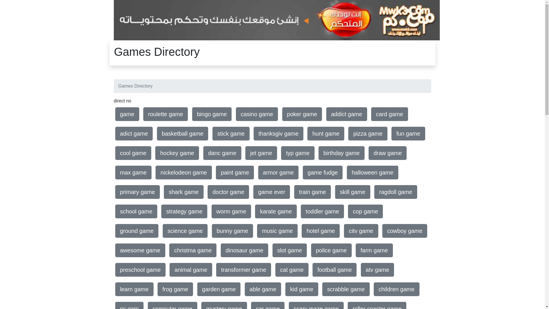 This screenshot has height=309, width=549. I want to click on jet game, so click(261, 153).